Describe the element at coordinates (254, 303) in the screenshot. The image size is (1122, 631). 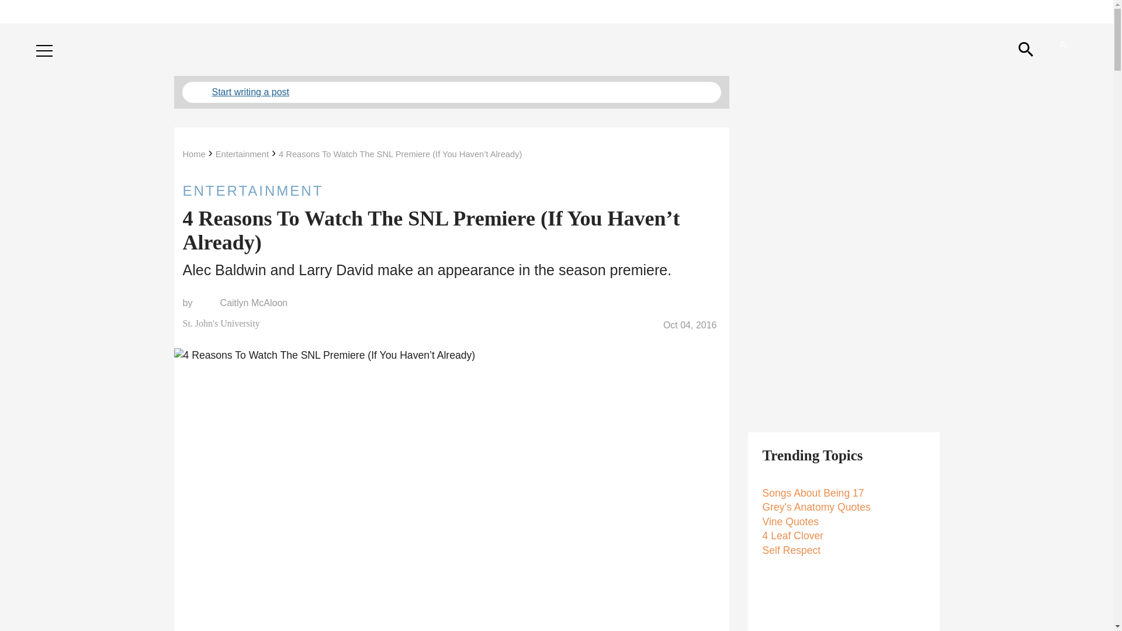
I see `Caitlyn McAloon` at that location.